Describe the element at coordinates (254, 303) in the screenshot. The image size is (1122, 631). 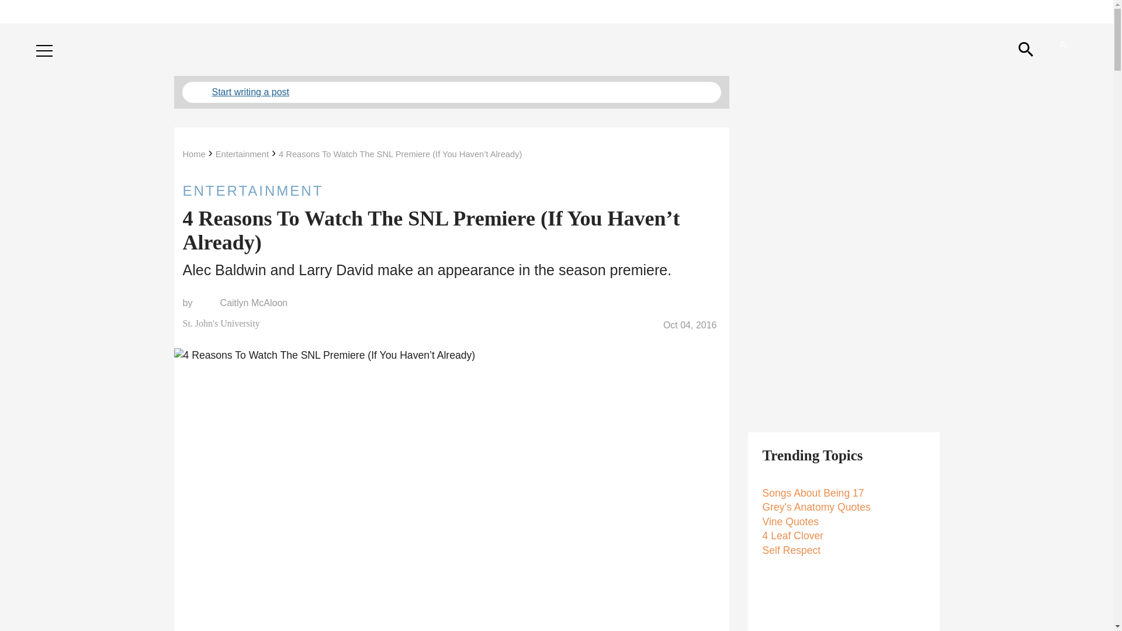
I see `Caitlyn McAloon` at that location.